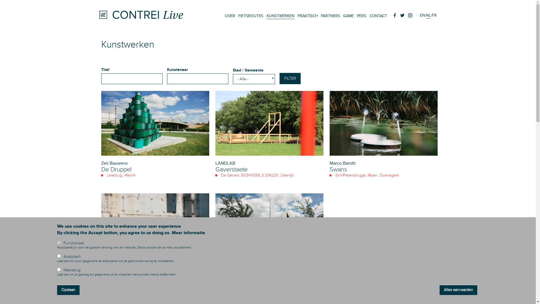 This screenshot has width=540, height=304. What do you see at coordinates (308, 16) in the screenshot?
I see `PRAKTISCH` at bounding box center [308, 16].